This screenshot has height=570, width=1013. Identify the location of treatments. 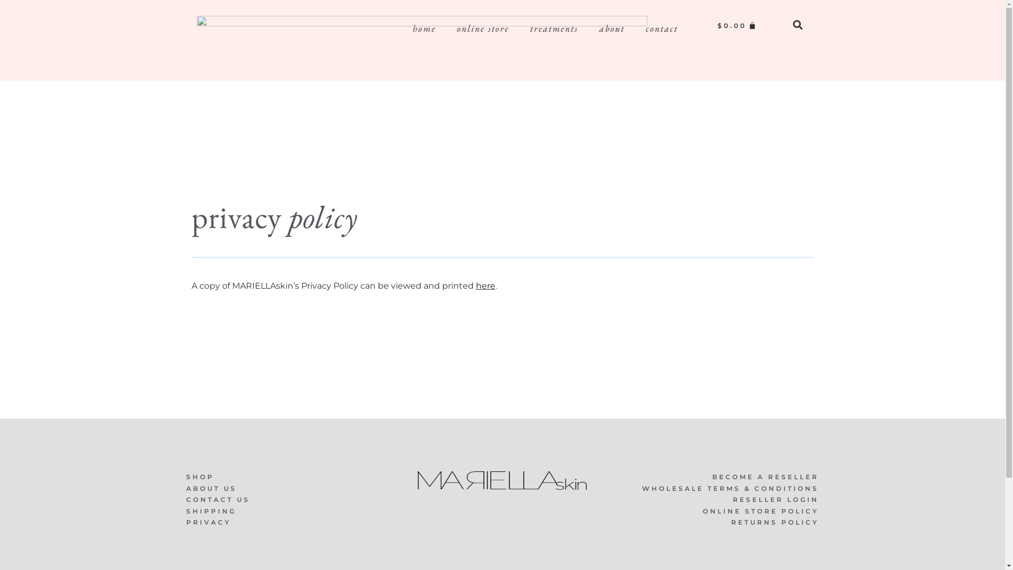
(554, 28).